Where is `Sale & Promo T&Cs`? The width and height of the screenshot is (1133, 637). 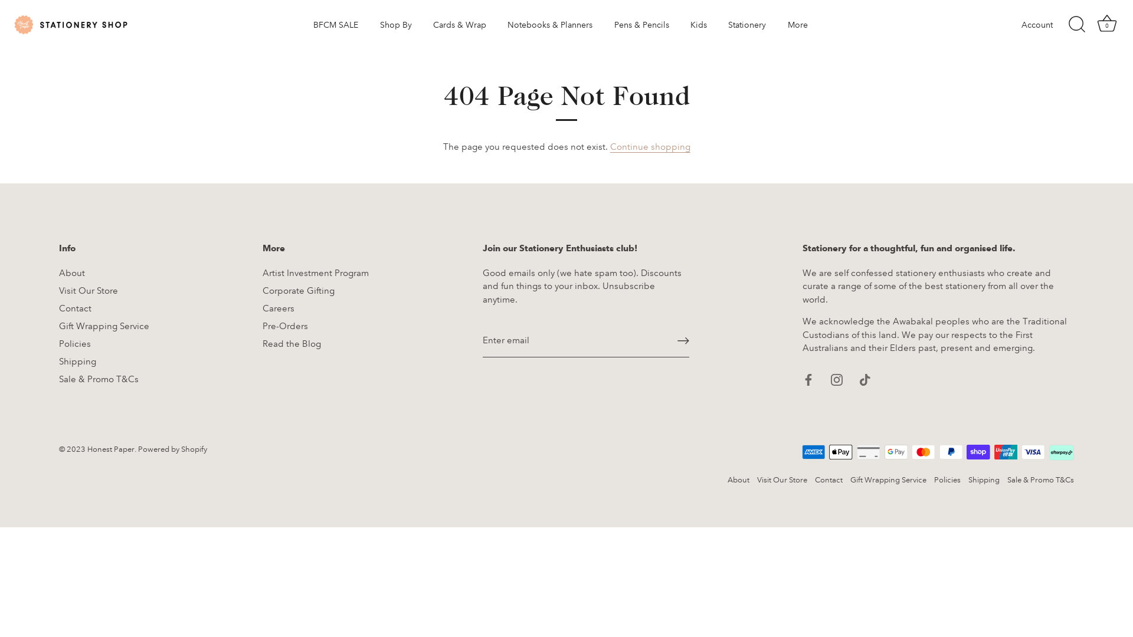
Sale & Promo T&Cs is located at coordinates (99, 379).